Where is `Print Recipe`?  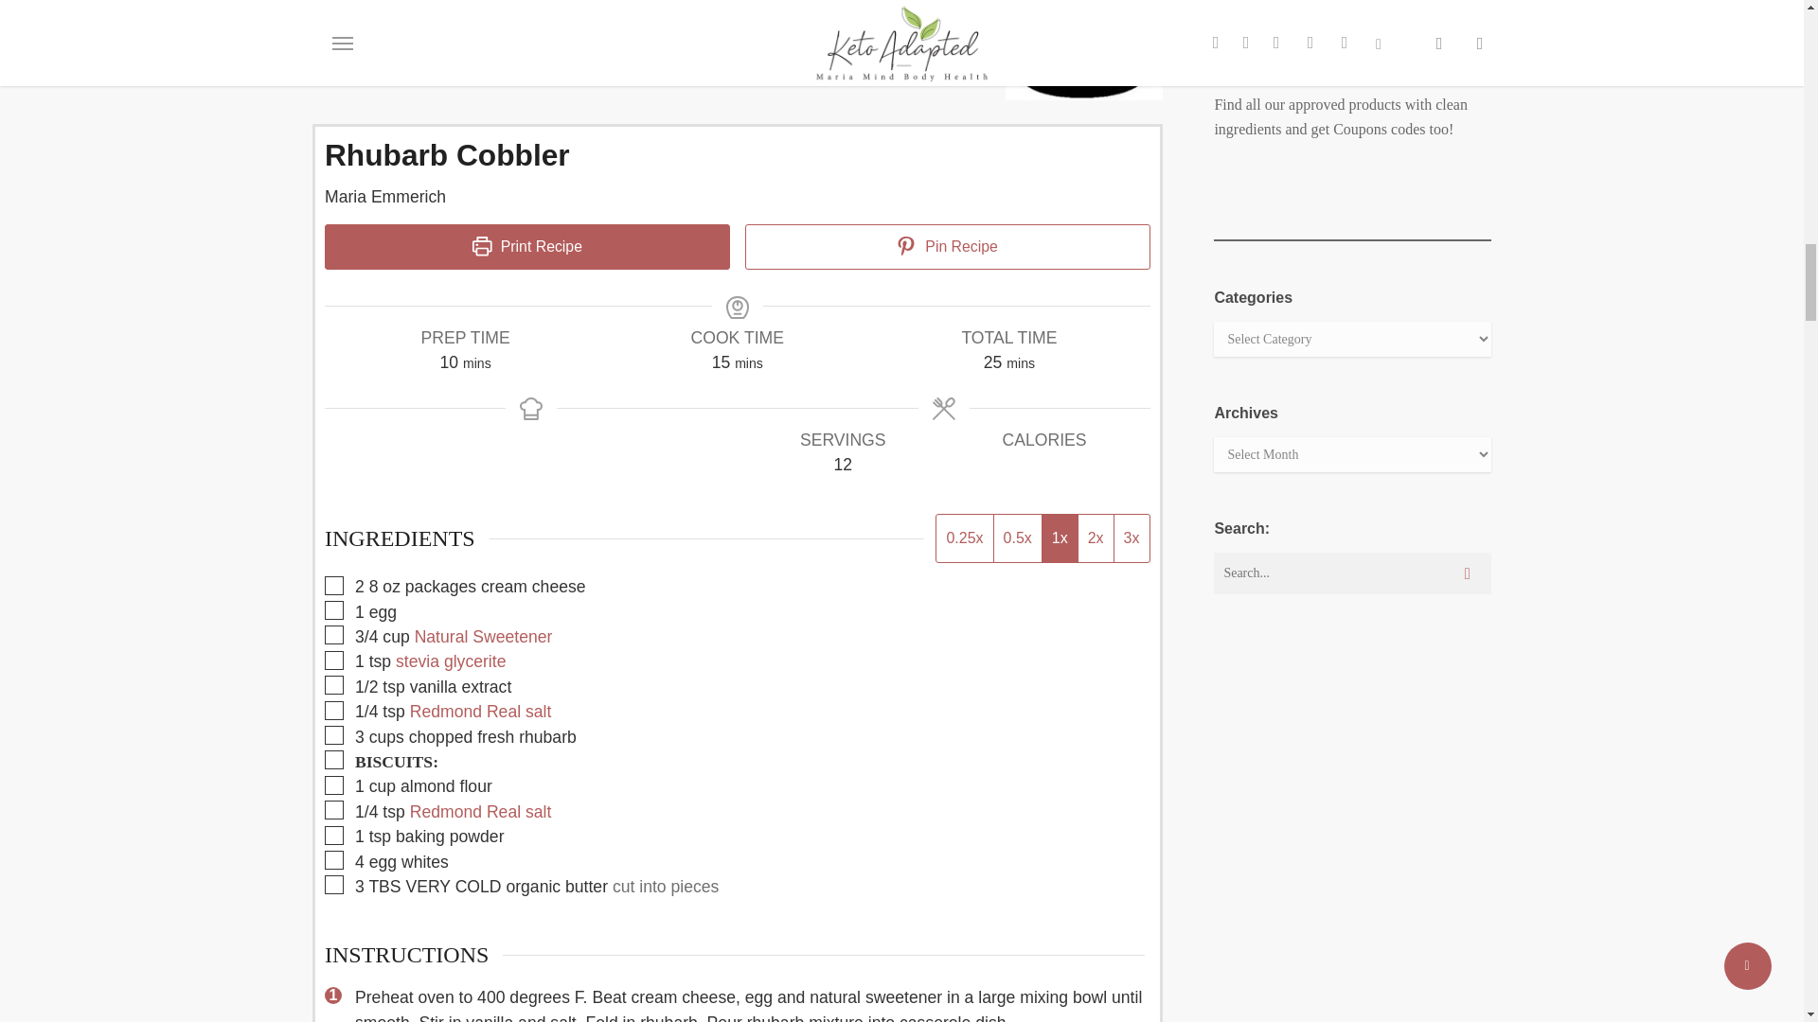
Print Recipe is located at coordinates (527, 246).